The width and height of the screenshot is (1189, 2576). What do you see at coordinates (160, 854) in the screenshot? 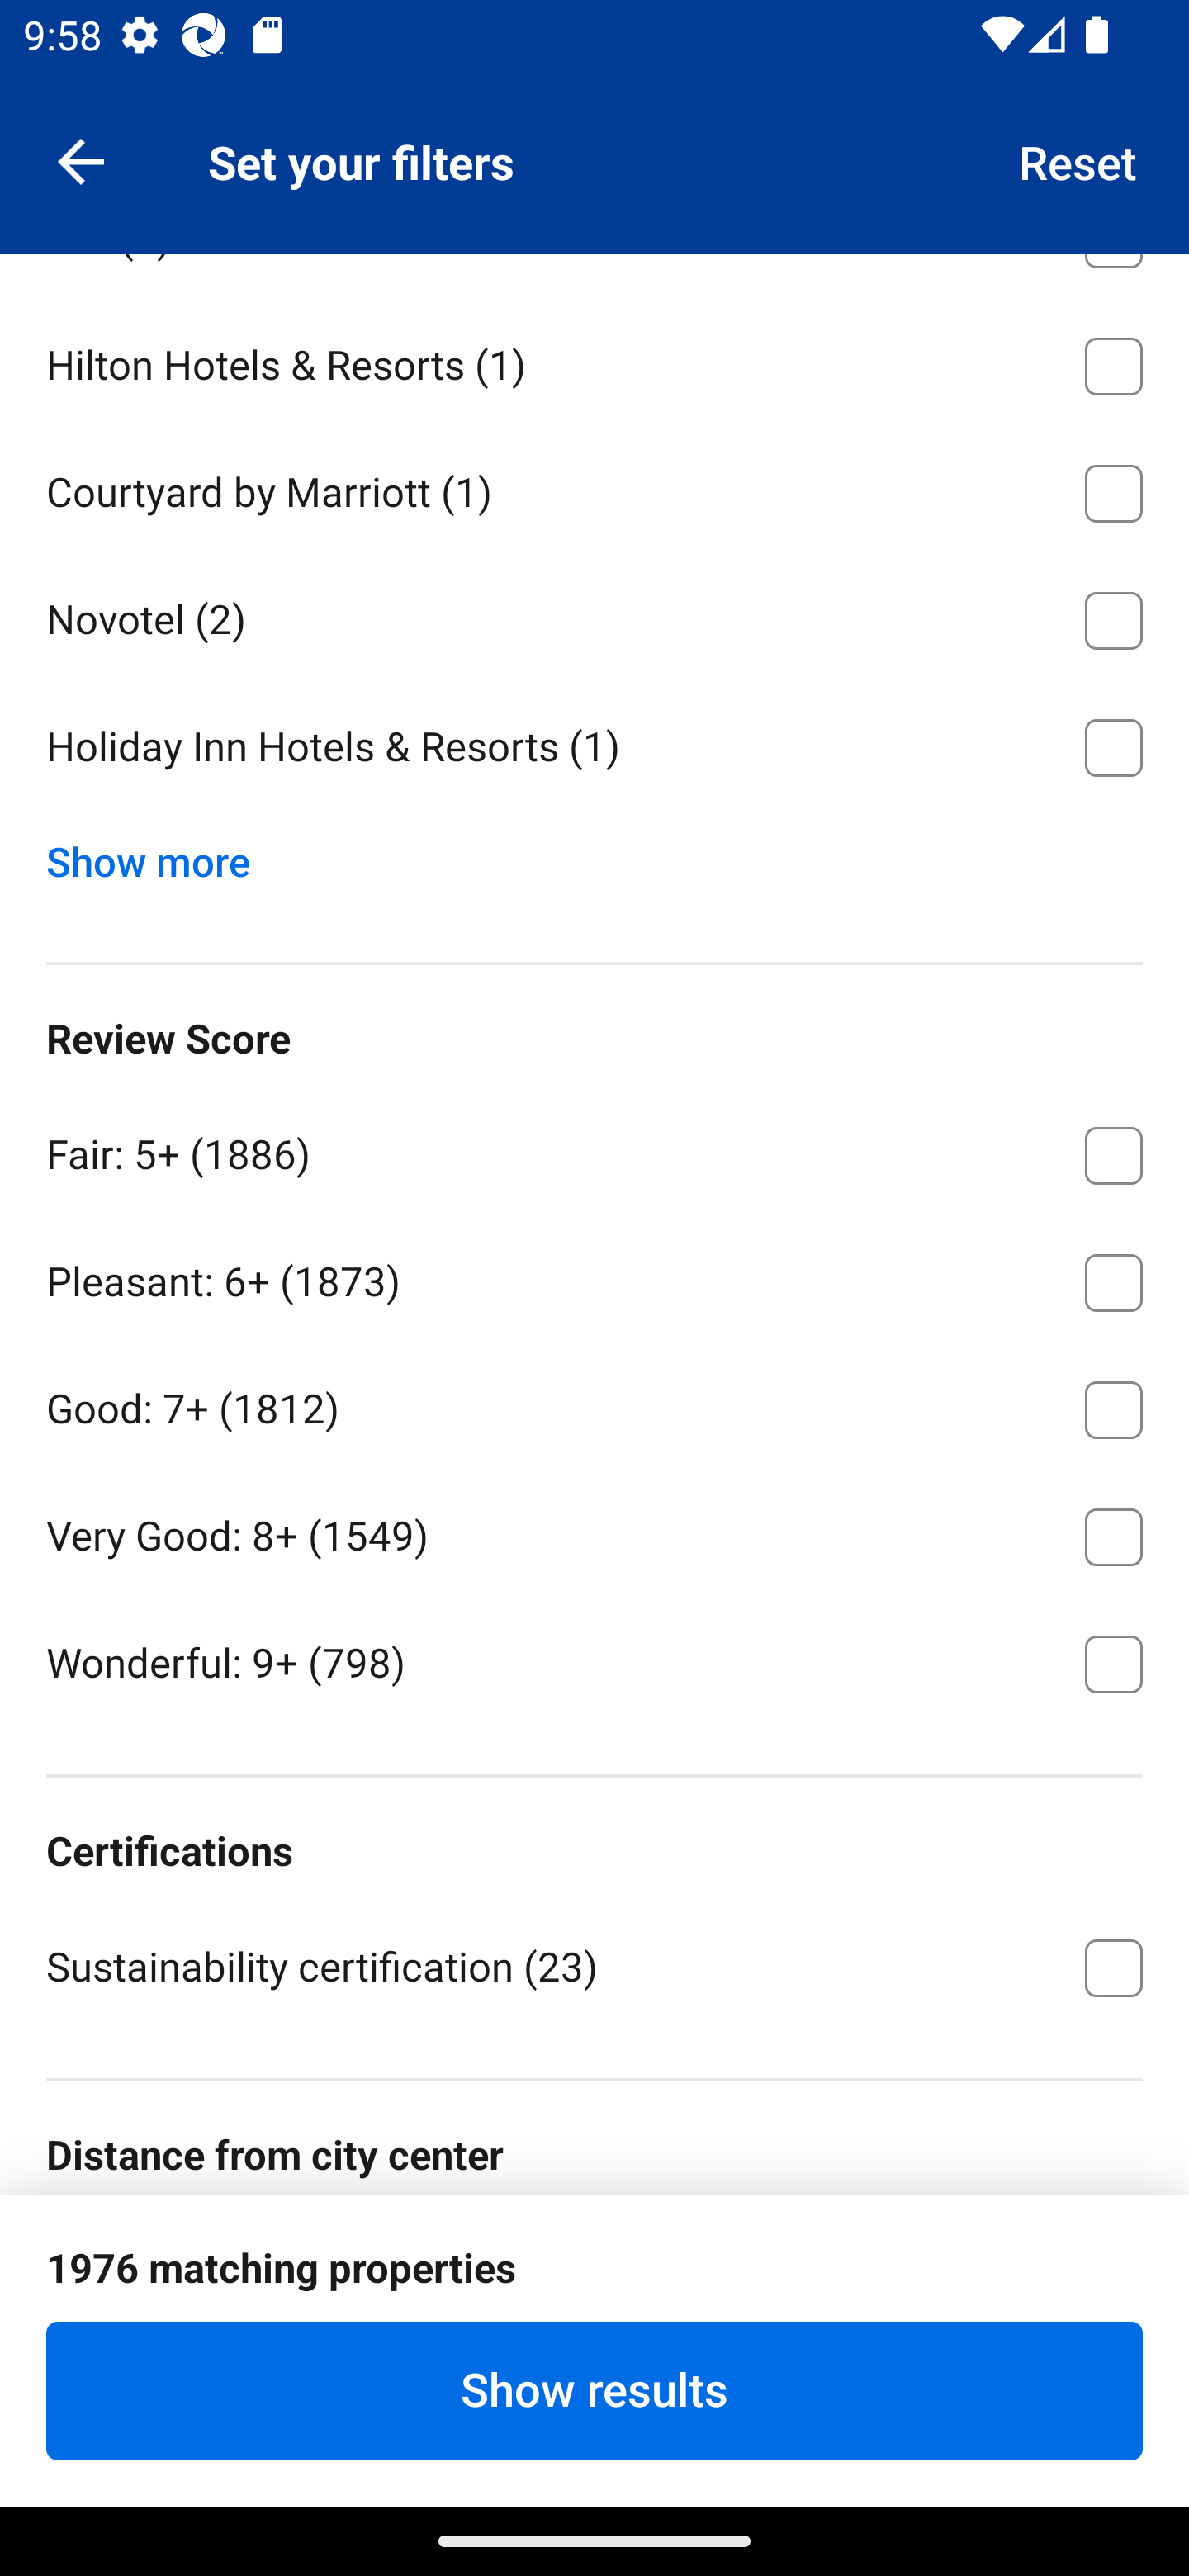
I see `Show more` at bounding box center [160, 854].